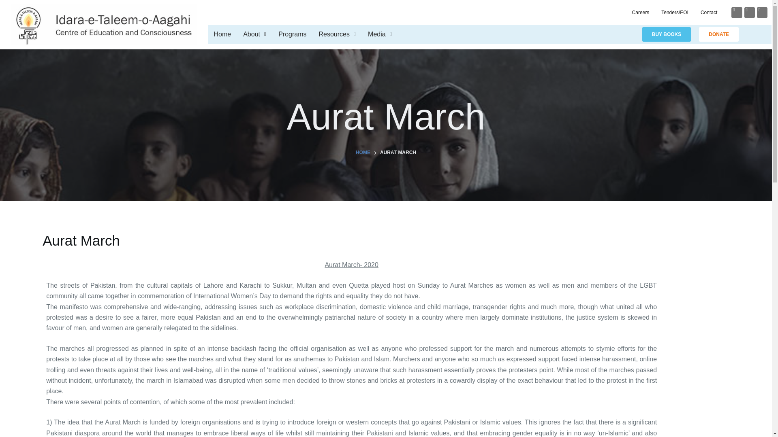 This screenshot has width=778, height=437. I want to click on About, so click(254, 34).